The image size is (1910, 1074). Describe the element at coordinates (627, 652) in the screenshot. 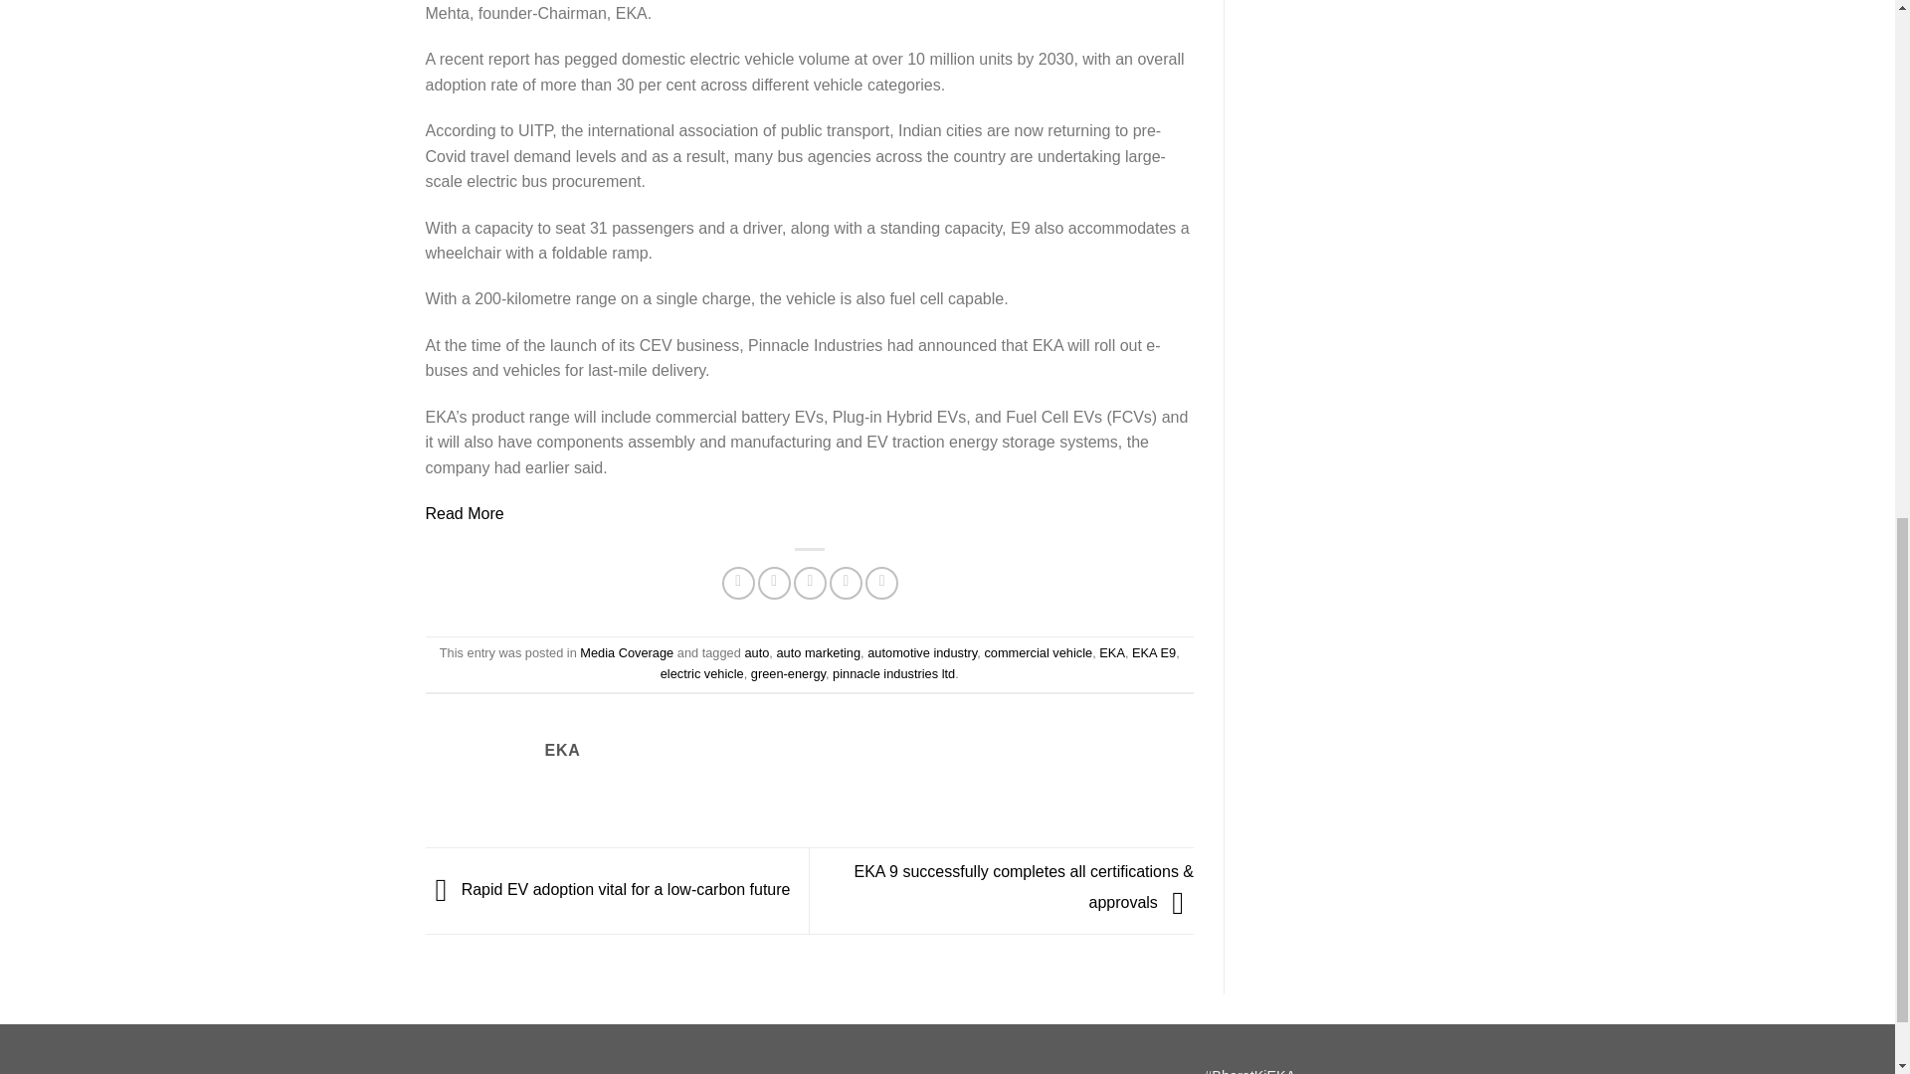

I see `Media Coverage` at that location.